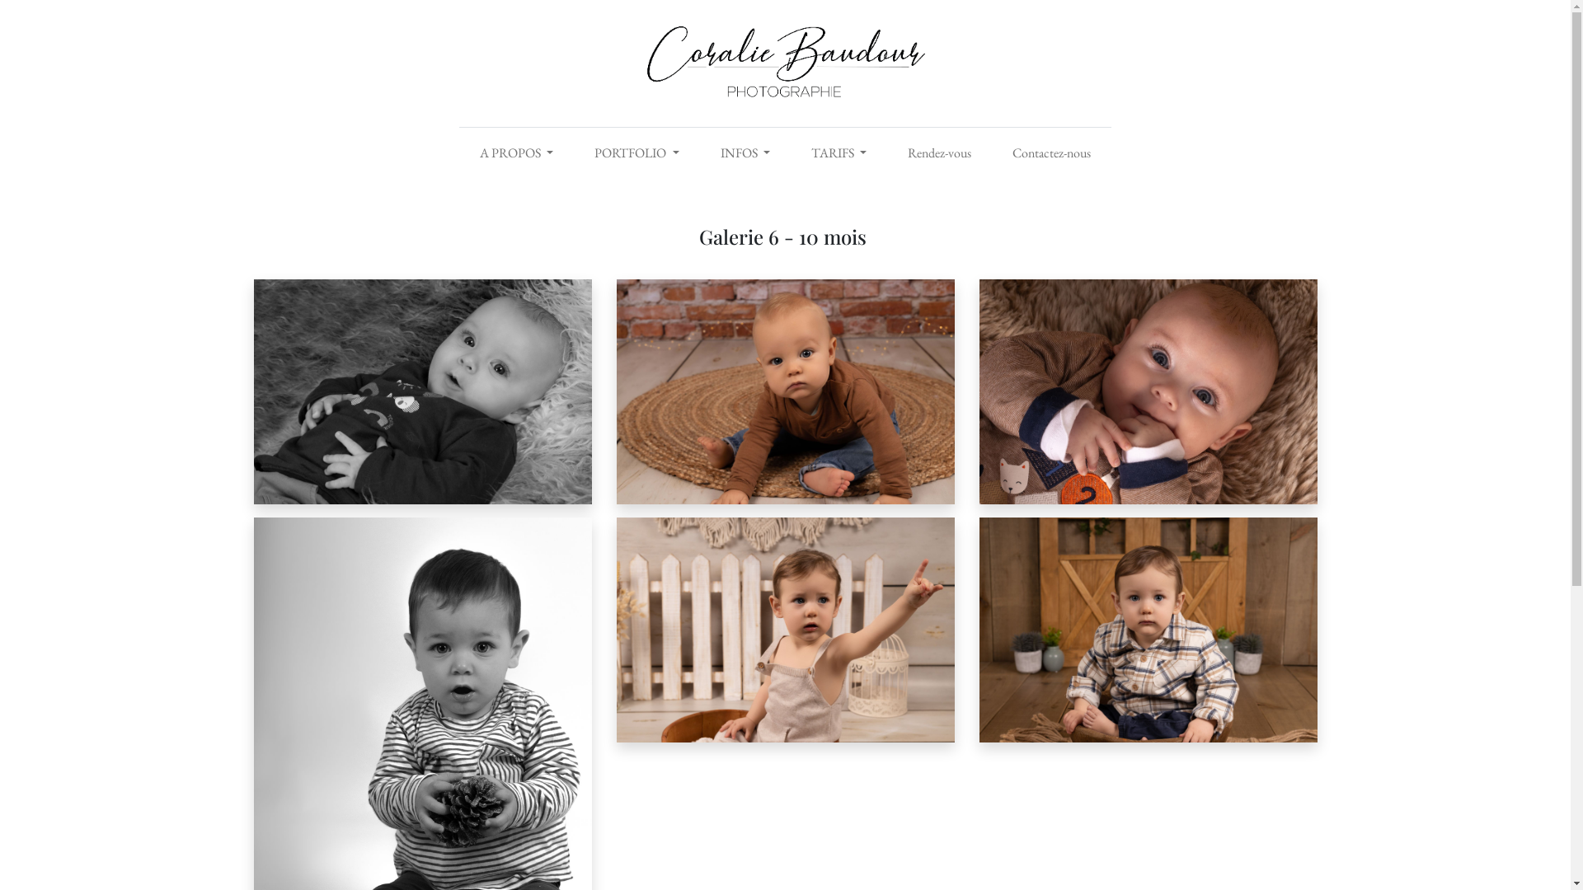 This screenshot has width=1583, height=890. Describe the element at coordinates (745, 153) in the screenshot. I see `INFOS` at that location.